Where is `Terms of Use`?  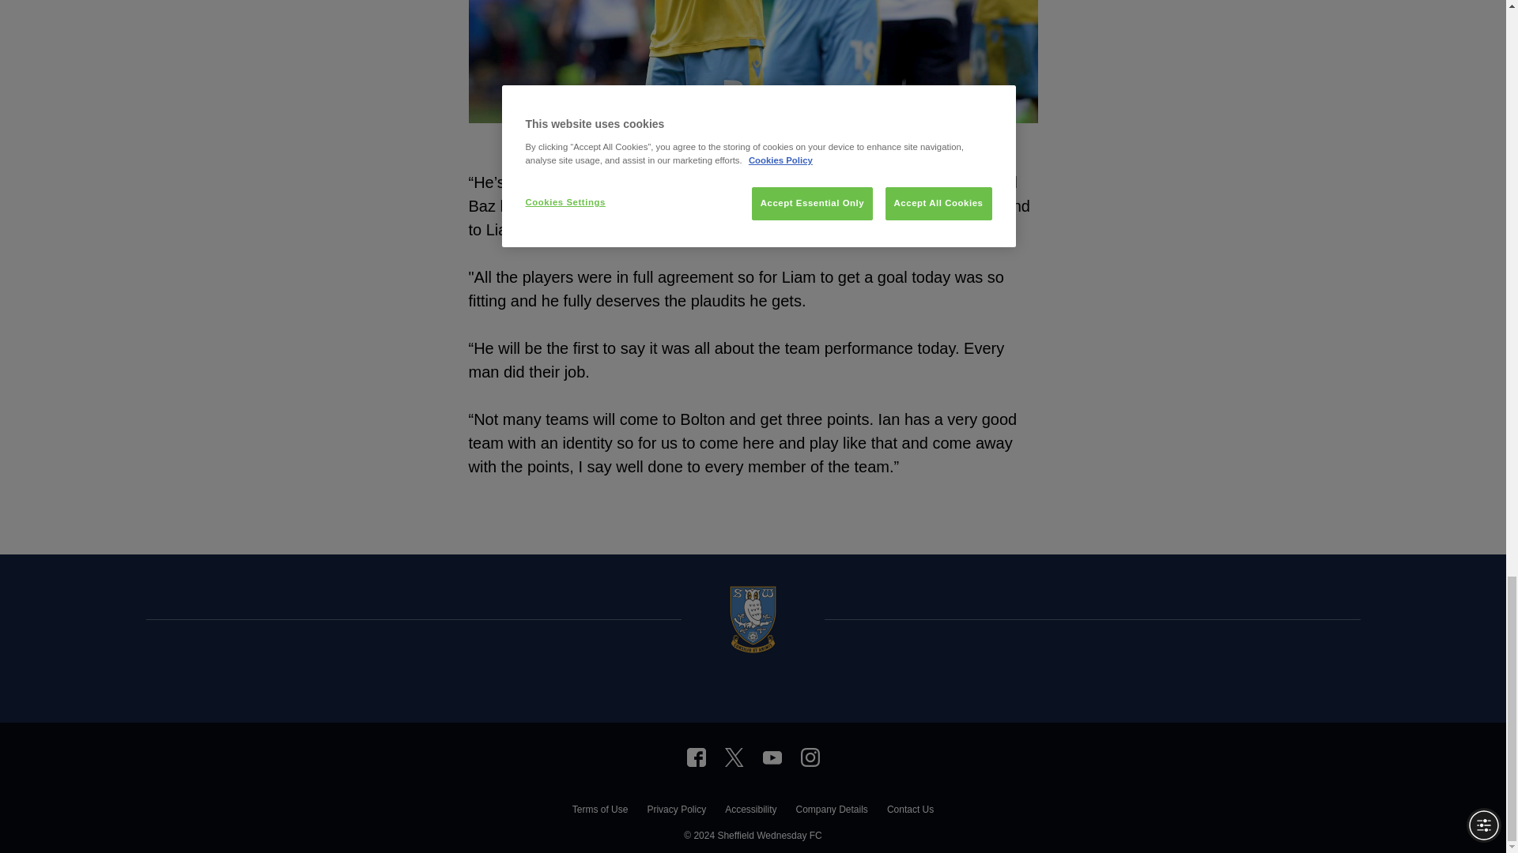 Terms of Use is located at coordinates (599, 811).